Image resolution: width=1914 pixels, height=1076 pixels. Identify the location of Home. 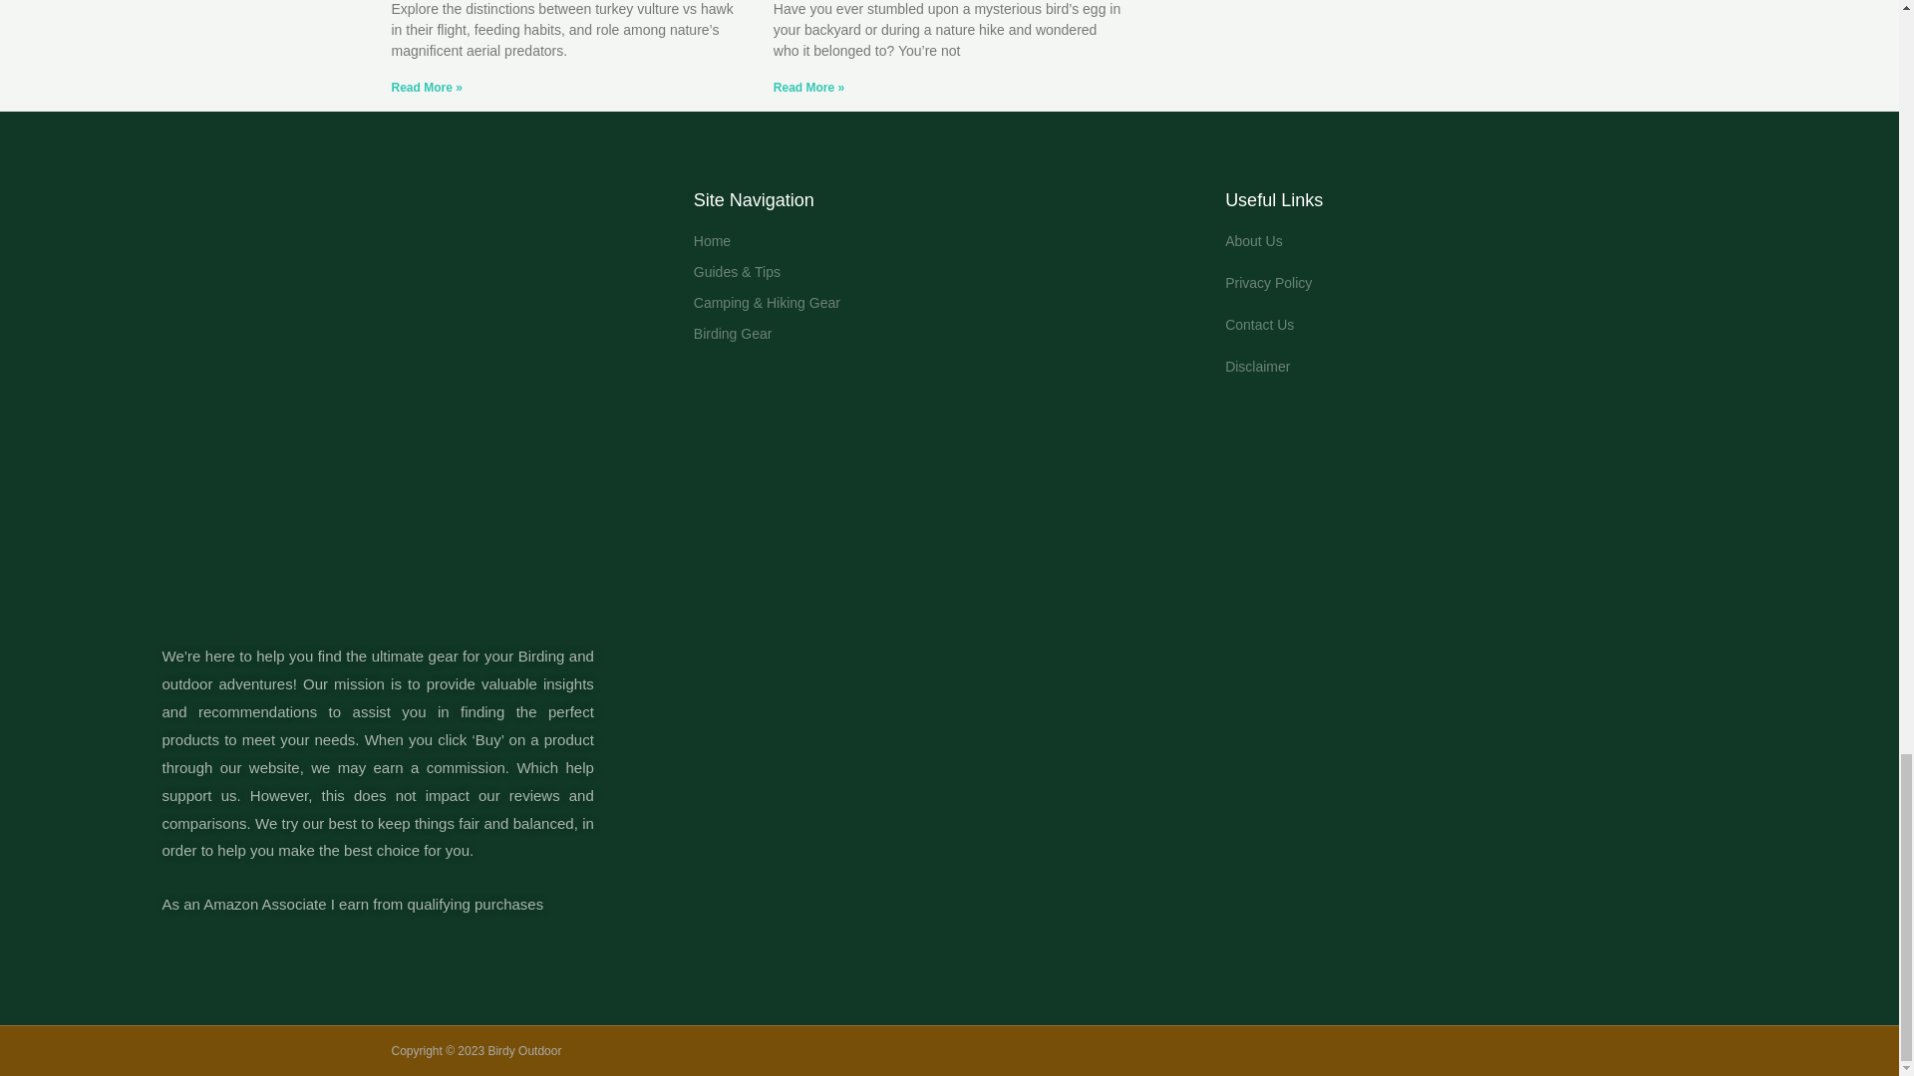
(949, 241).